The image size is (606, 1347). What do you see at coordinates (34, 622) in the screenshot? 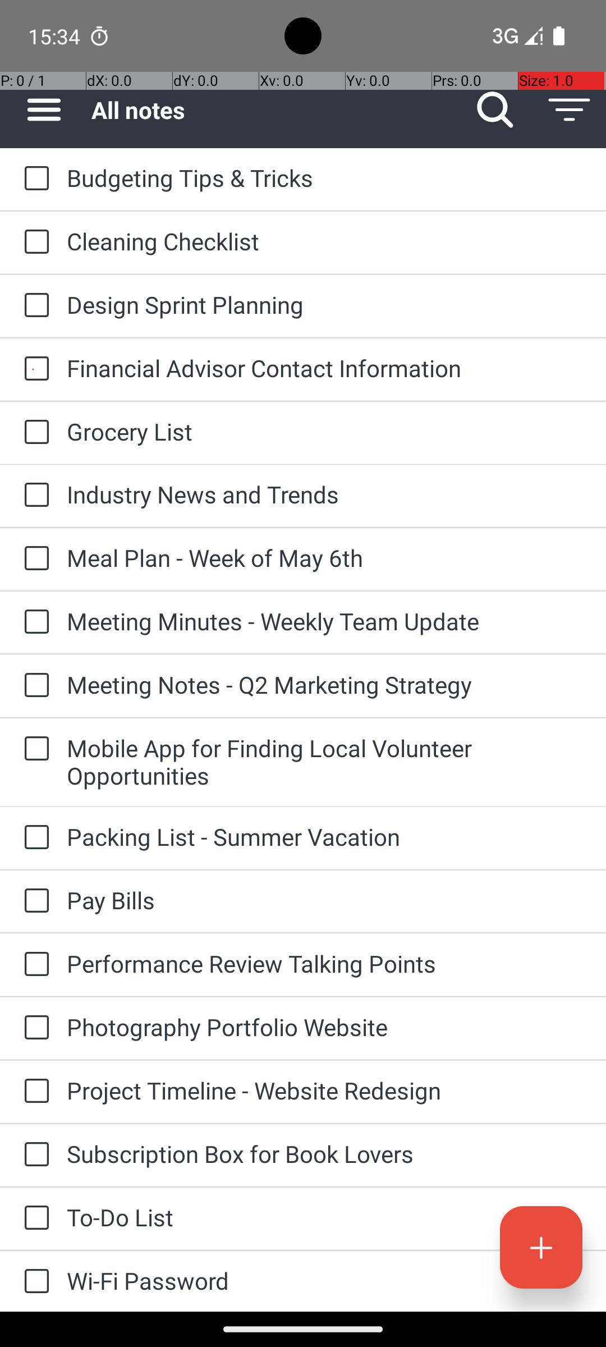
I see `to-do: Meeting Minutes - Weekly Team Update` at bounding box center [34, 622].